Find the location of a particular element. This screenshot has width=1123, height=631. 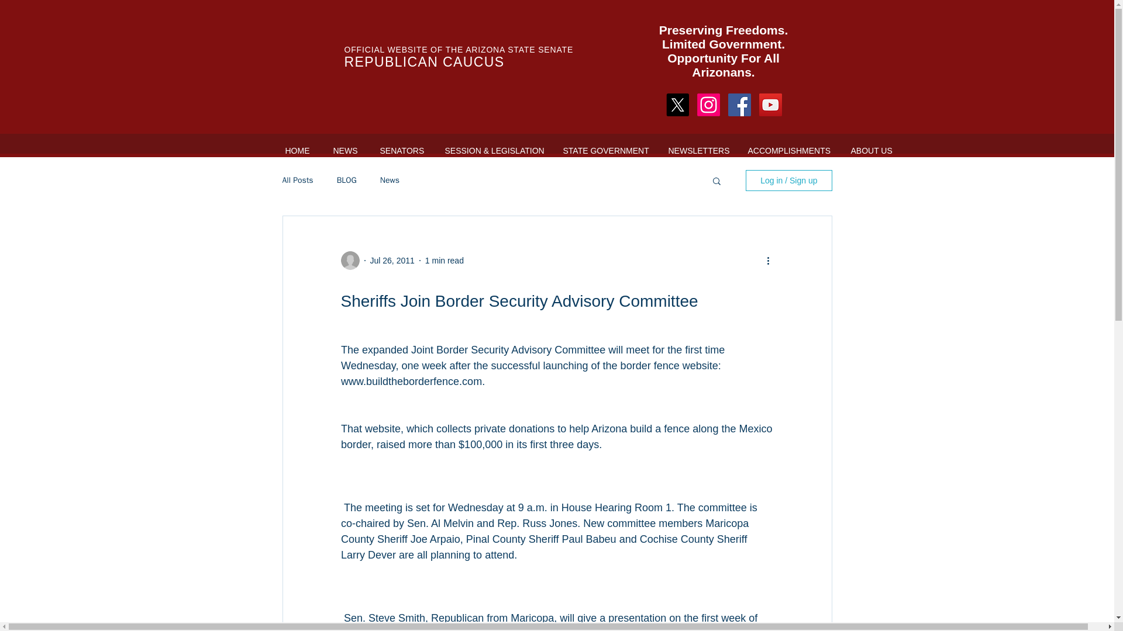

OFFICIAL WEBSITE OF THE ARIZONA STATE SENATE is located at coordinates (458, 49).